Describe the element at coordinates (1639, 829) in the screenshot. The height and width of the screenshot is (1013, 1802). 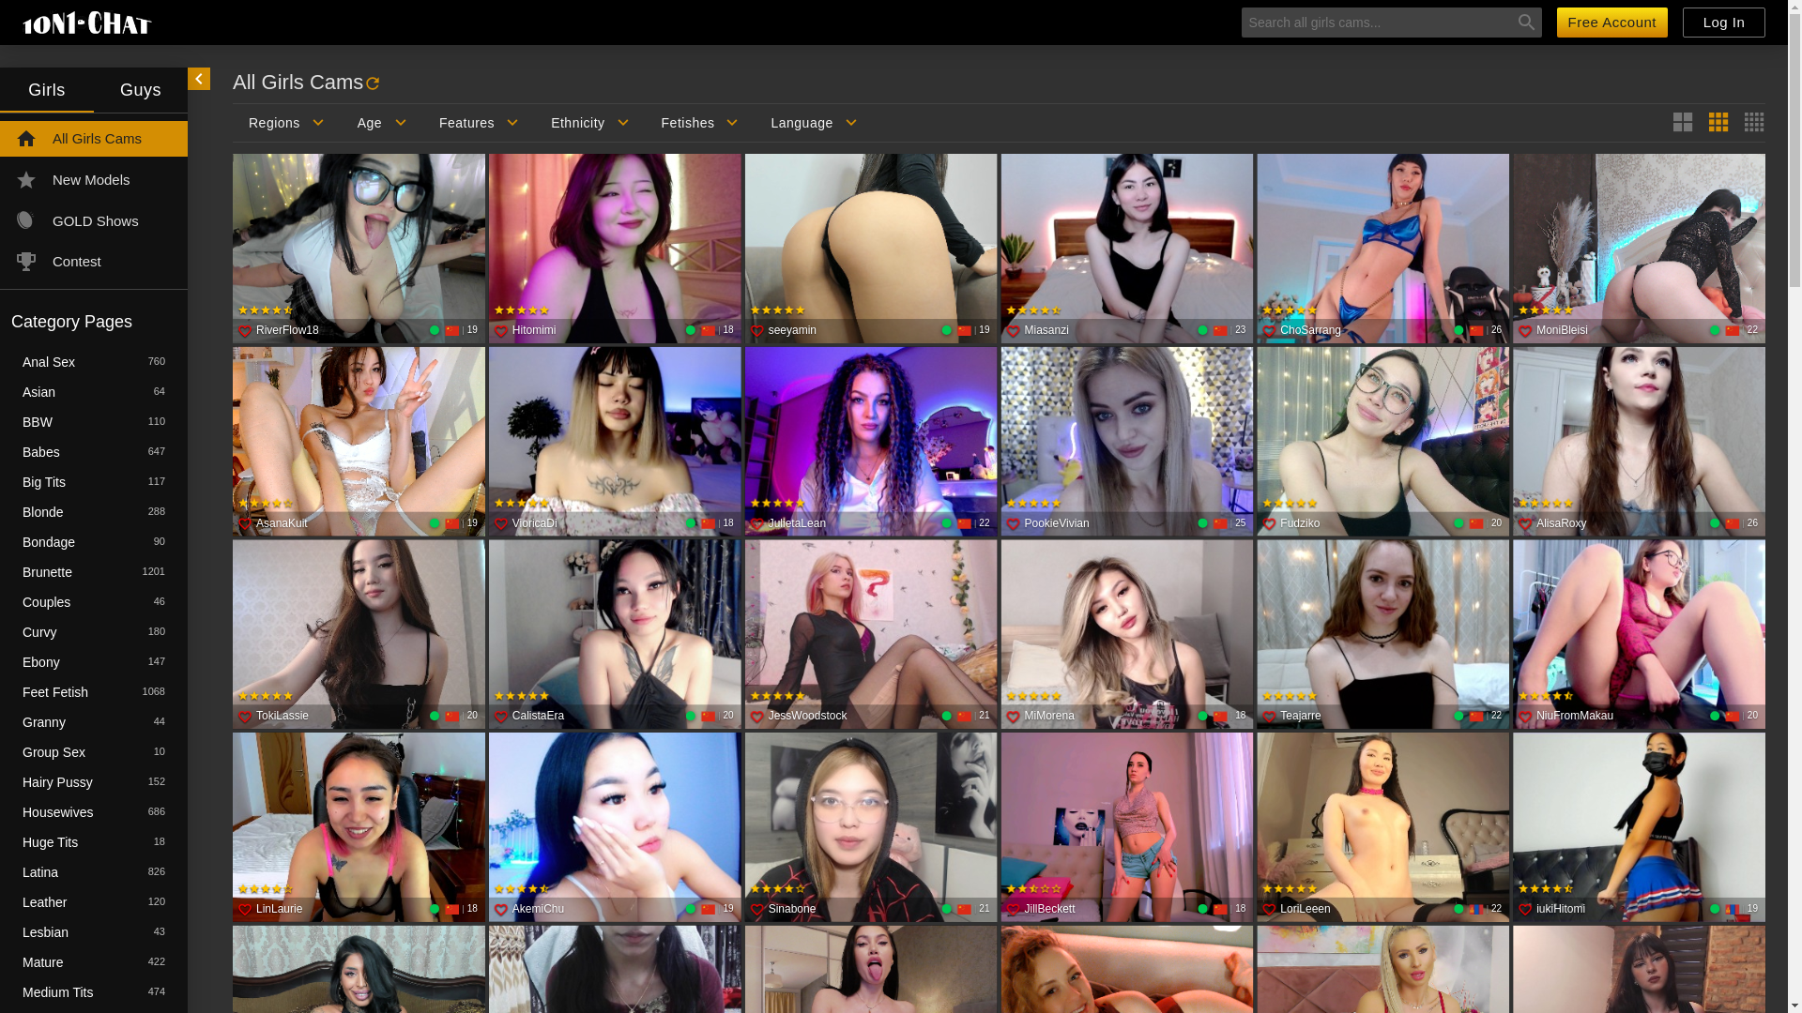
I see `iukiHitomi
19` at that location.